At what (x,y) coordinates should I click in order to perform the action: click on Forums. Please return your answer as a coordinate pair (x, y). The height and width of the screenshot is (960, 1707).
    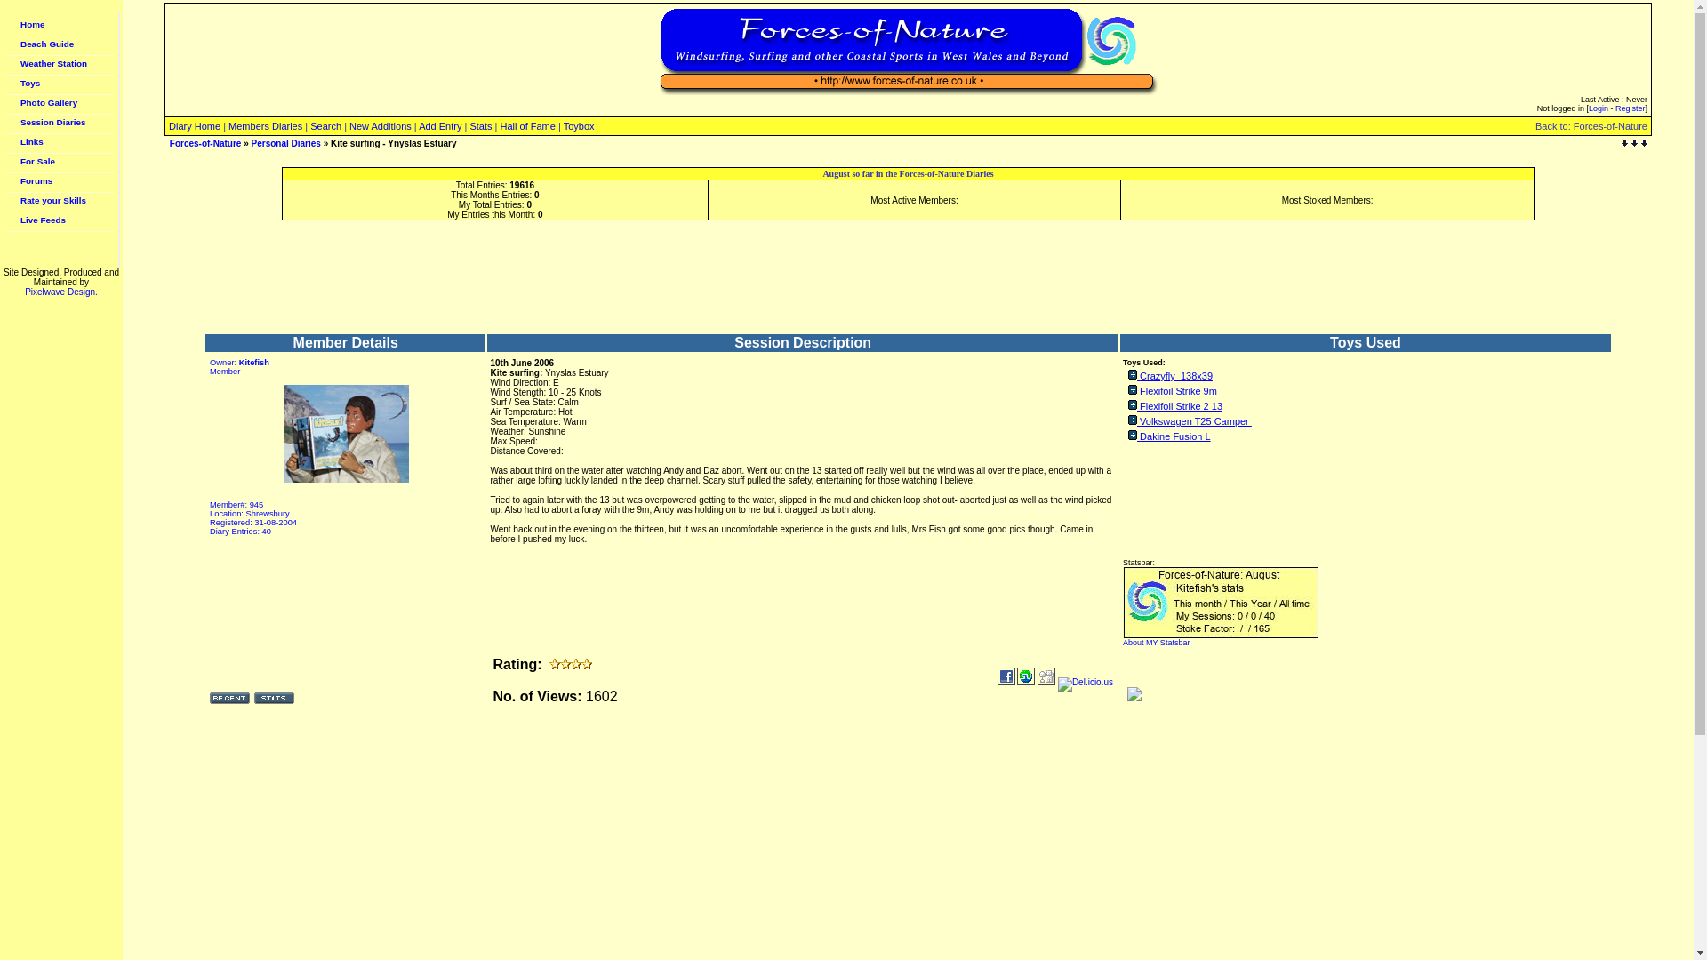
    Looking at the image, I should click on (60, 183).